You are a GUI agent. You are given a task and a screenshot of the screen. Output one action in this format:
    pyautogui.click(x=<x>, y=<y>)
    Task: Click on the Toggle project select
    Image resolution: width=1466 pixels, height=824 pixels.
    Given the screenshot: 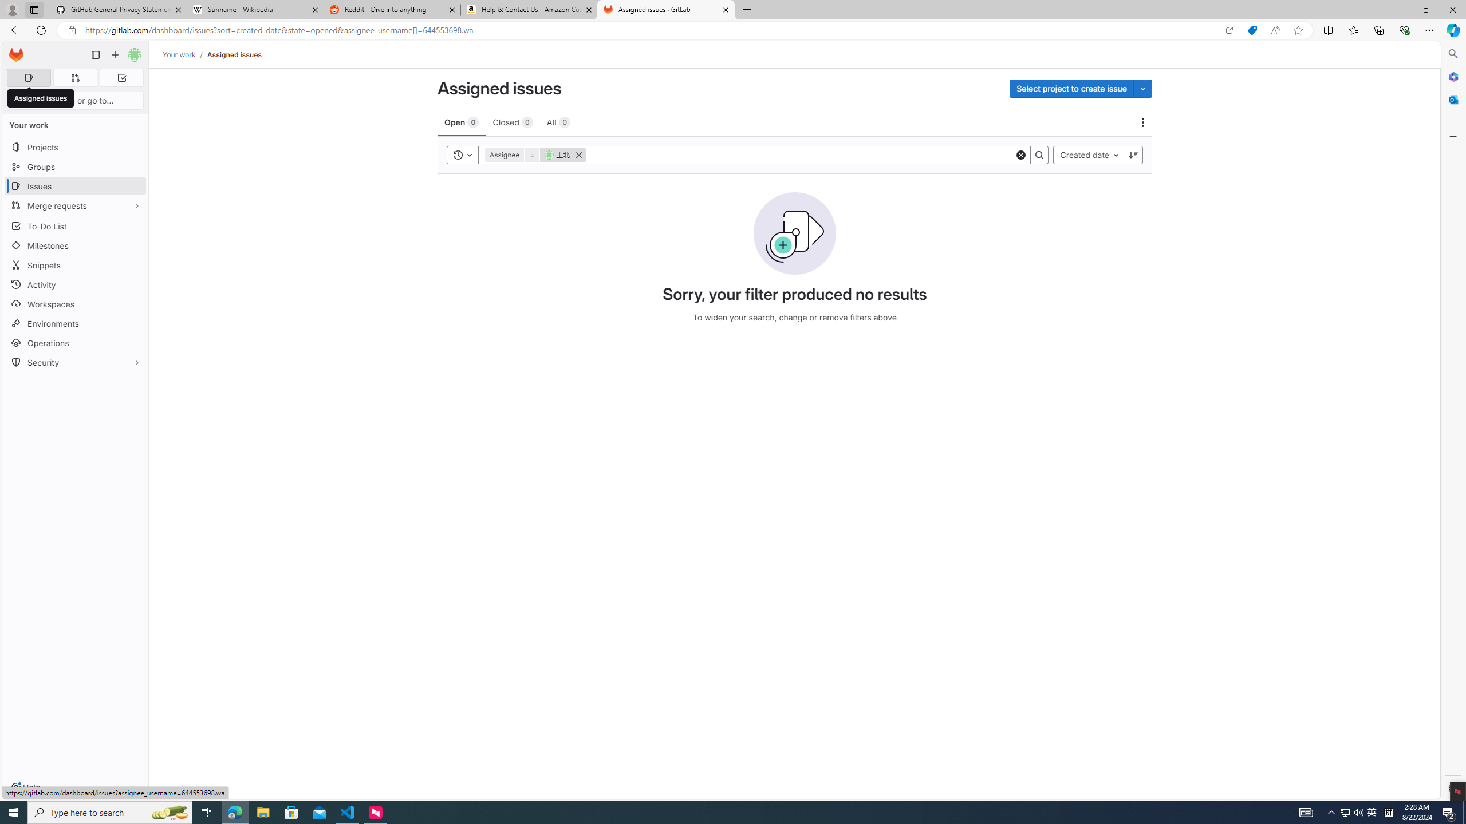 What is the action you would take?
    pyautogui.click(x=1142, y=88)
    